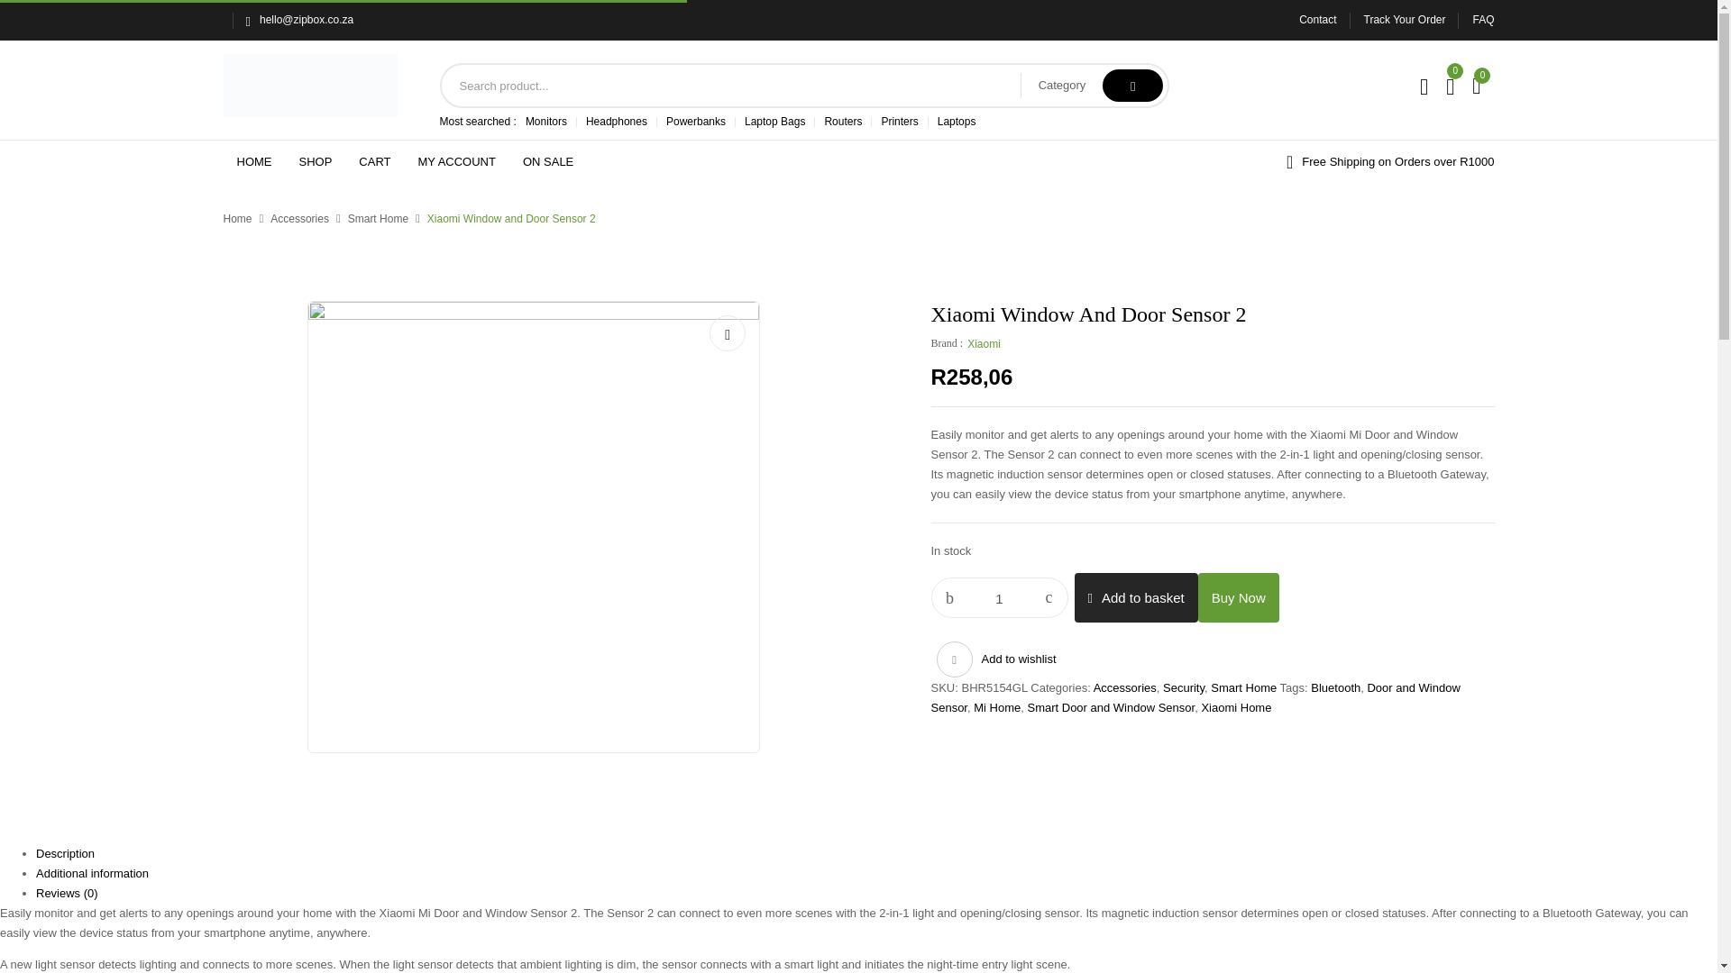  Describe the element at coordinates (842, 121) in the screenshot. I see `Routers` at that location.